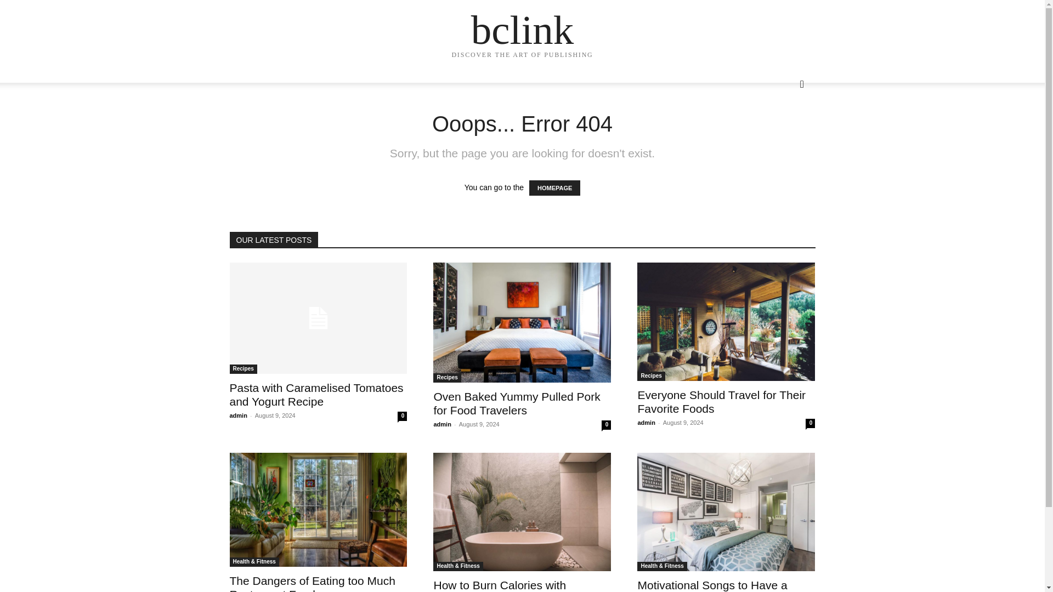 The width and height of the screenshot is (1053, 592). Describe the element at coordinates (522, 30) in the screenshot. I see `bclink` at that location.